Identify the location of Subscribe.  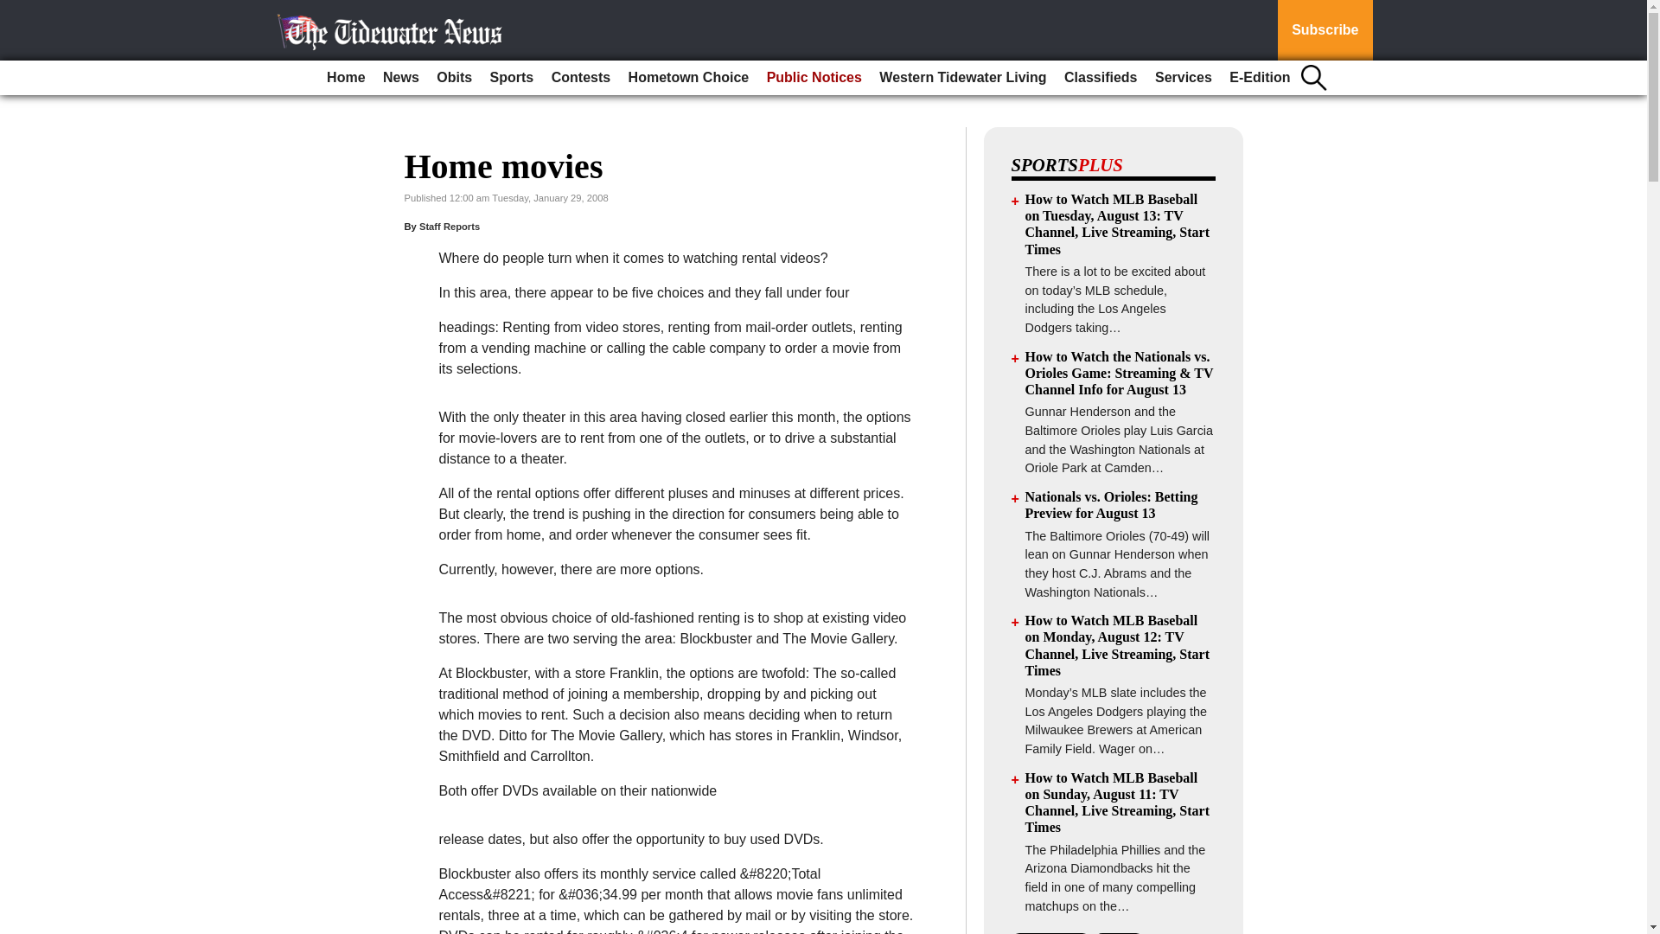
(1325, 30).